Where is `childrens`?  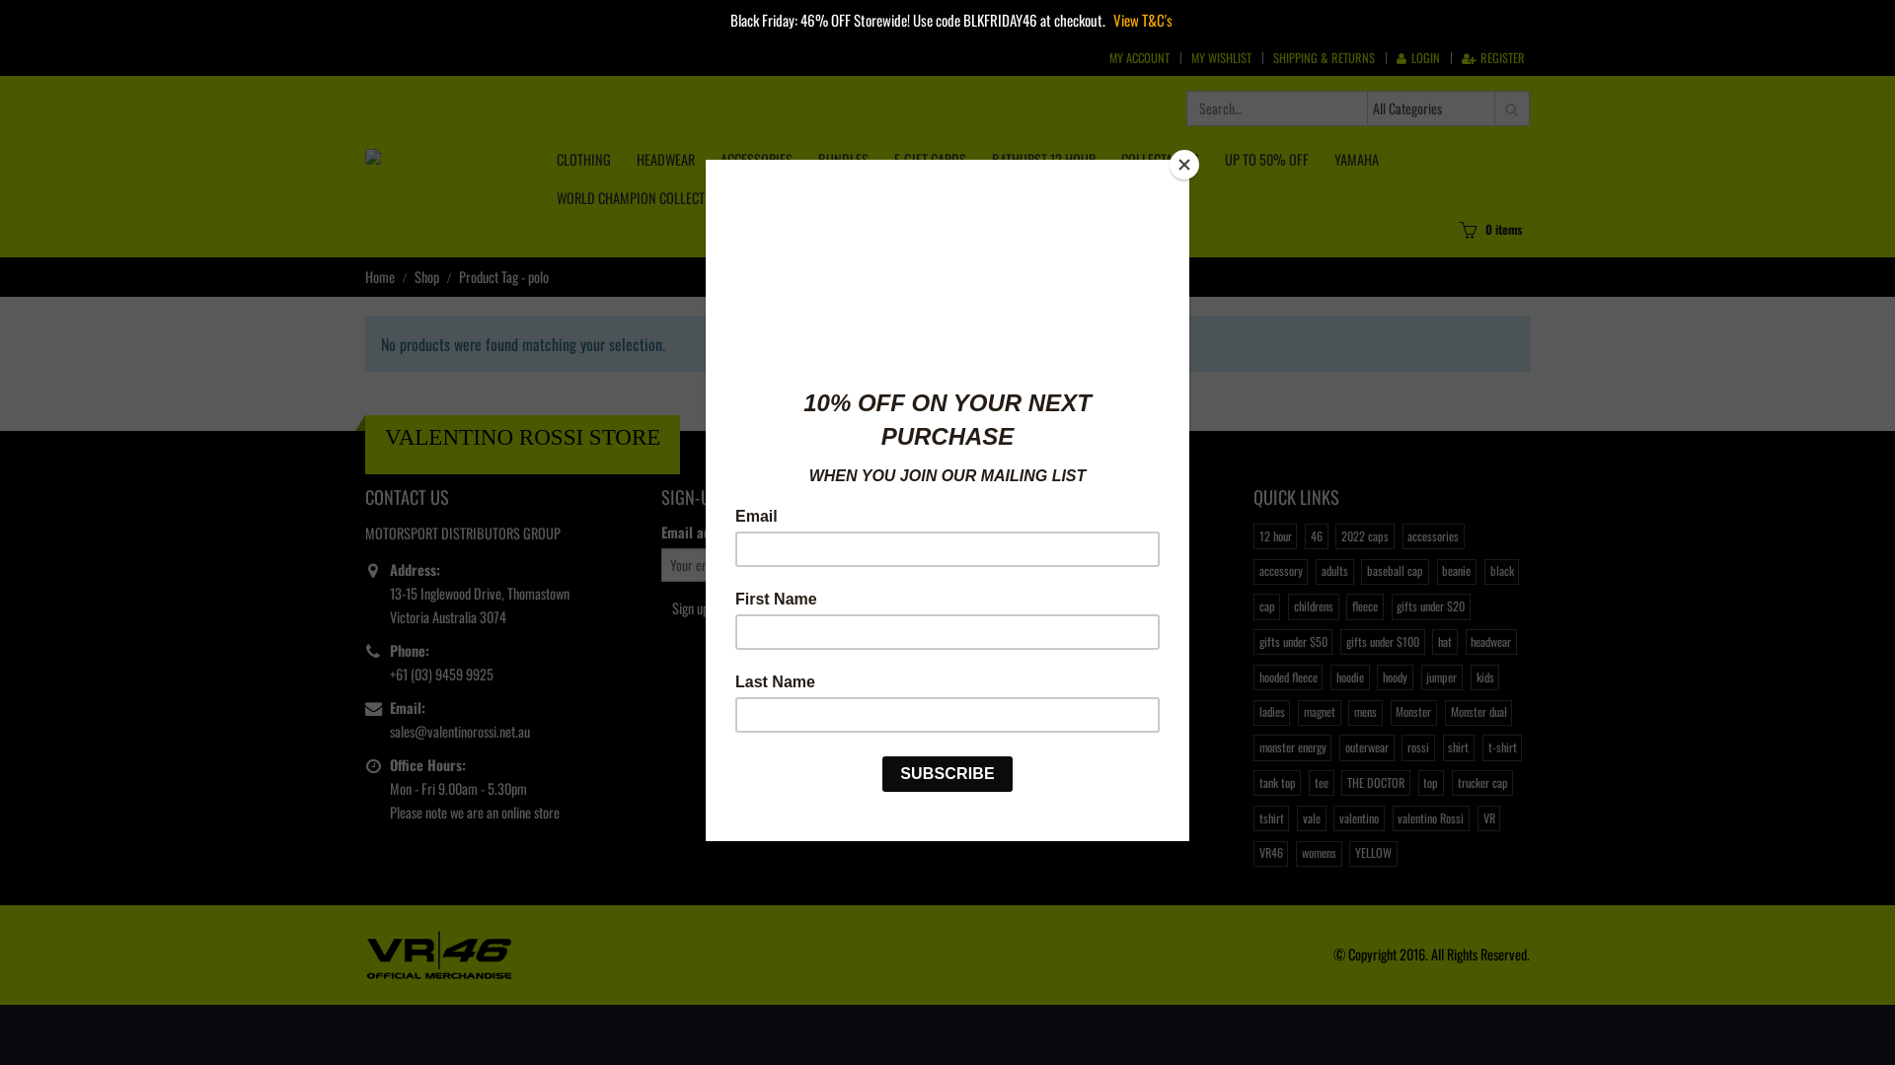
childrens is located at coordinates (1313, 606).